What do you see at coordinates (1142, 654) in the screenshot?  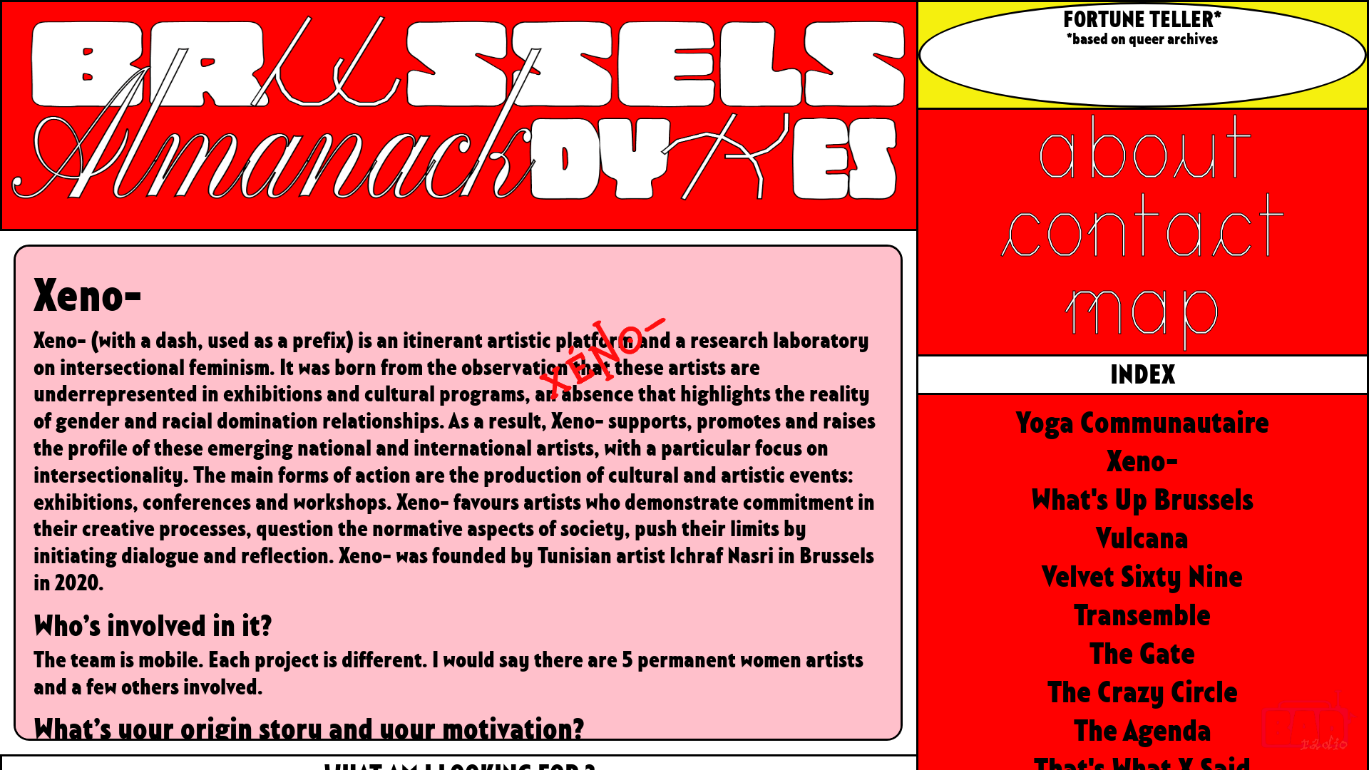 I see `The Gate` at bounding box center [1142, 654].